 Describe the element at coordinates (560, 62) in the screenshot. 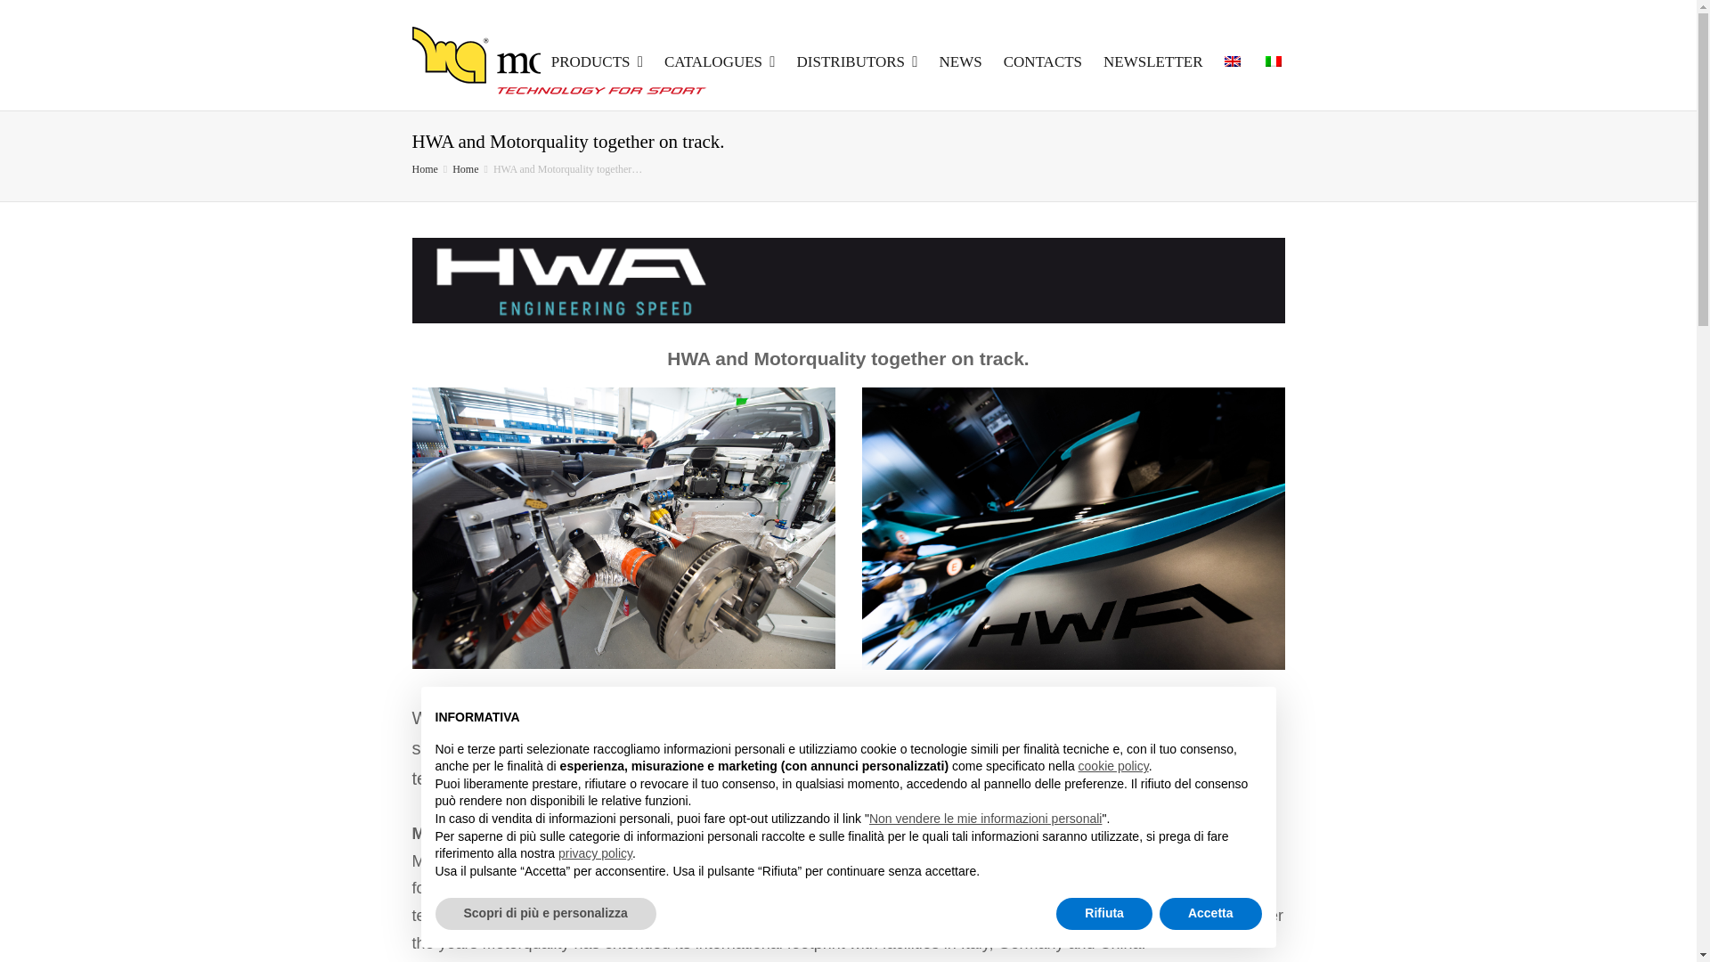

I see `MQ AUTO` at that location.